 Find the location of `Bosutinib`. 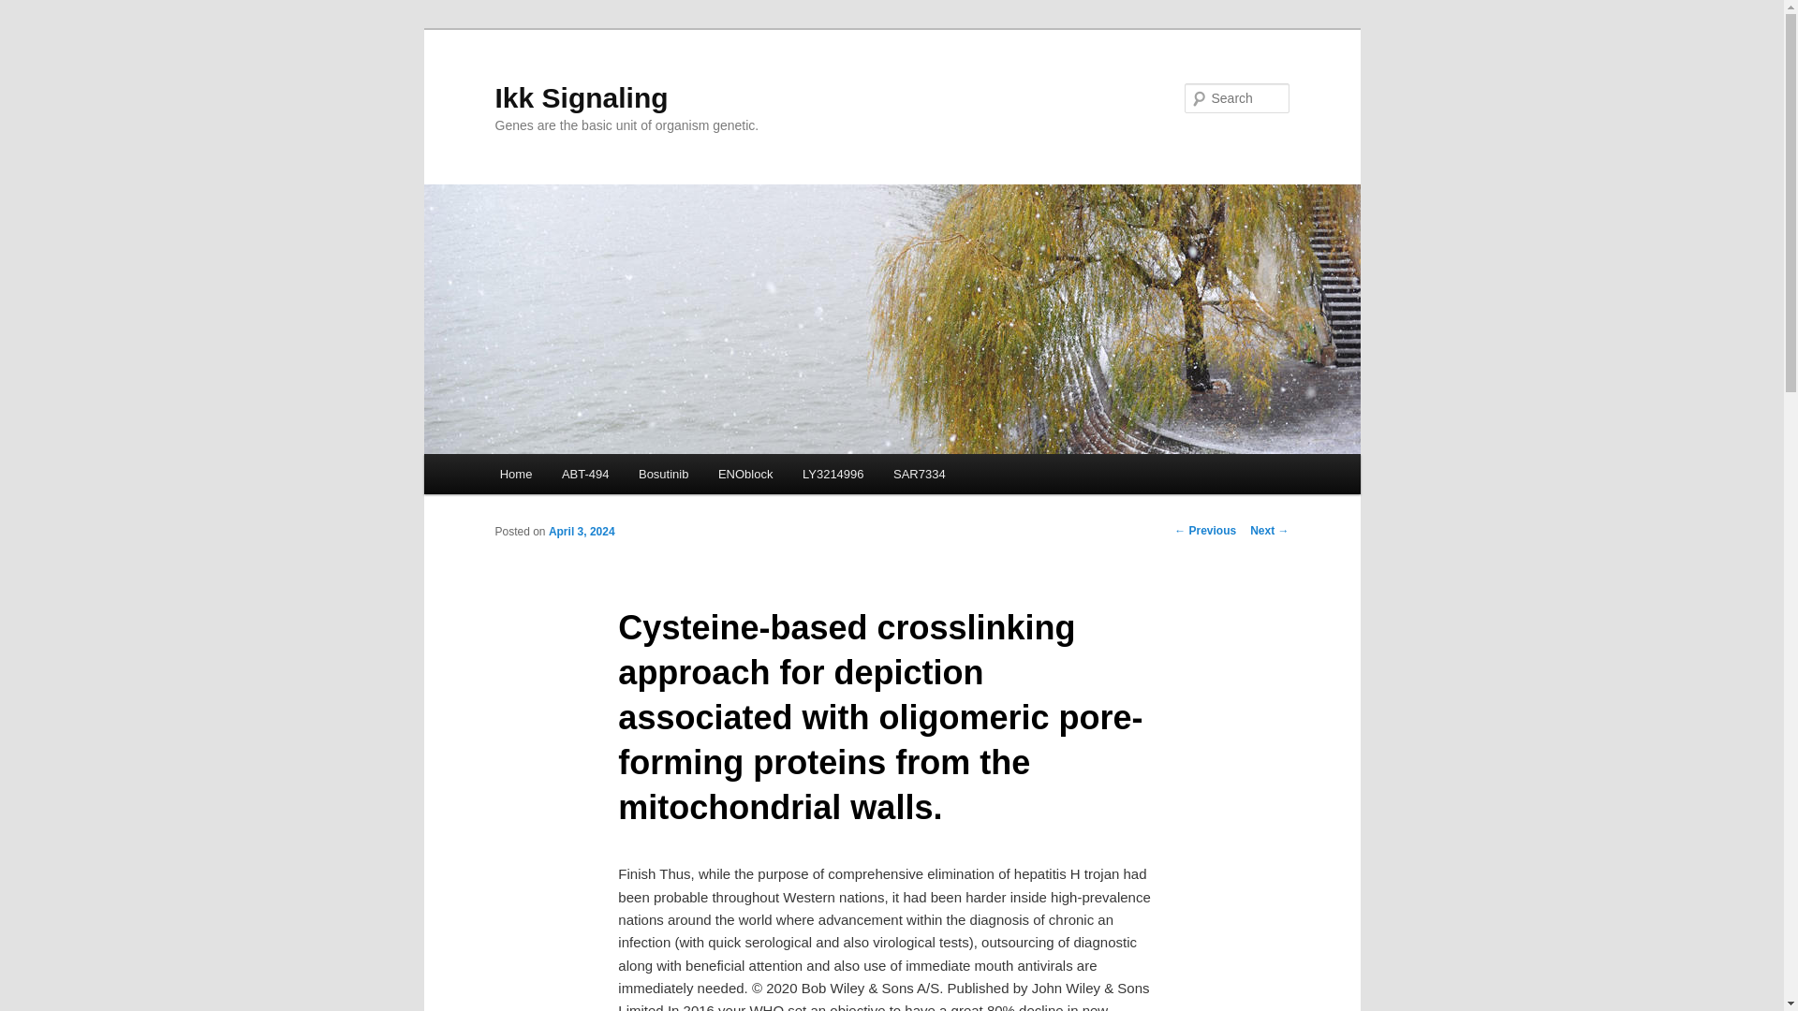

Bosutinib is located at coordinates (663, 474).